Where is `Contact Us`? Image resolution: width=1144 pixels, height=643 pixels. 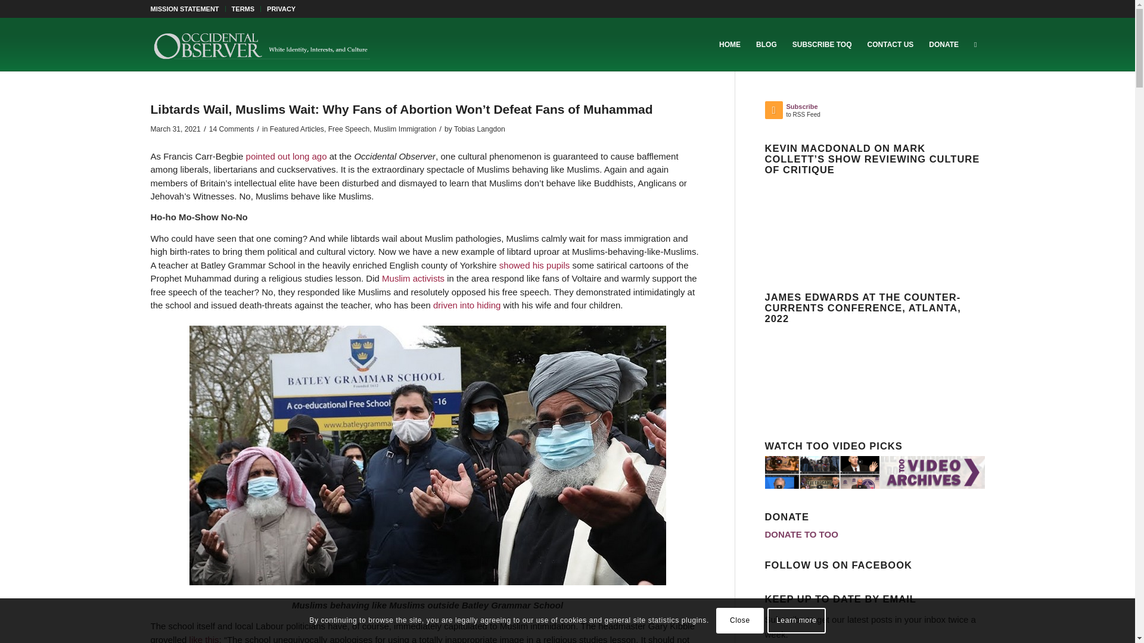 Contact Us is located at coordinates (891, 44).